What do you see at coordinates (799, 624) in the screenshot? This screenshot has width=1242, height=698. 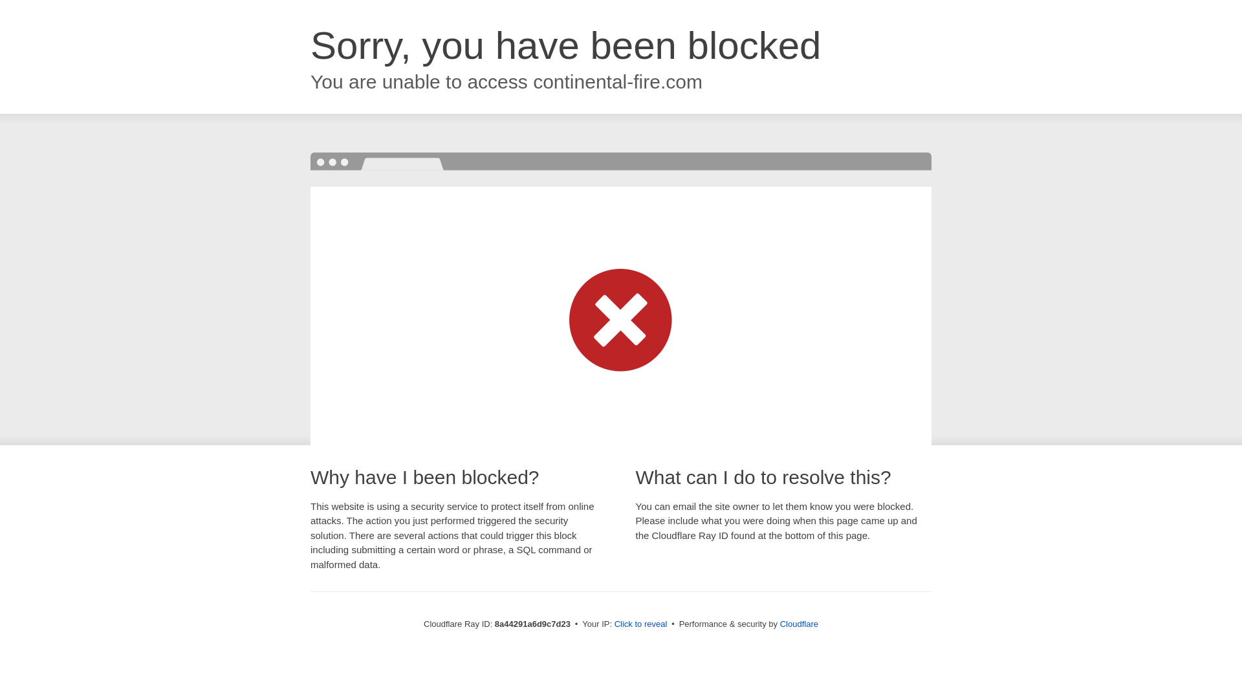 I see `Cloudflare` at bounding box center [799, 624].